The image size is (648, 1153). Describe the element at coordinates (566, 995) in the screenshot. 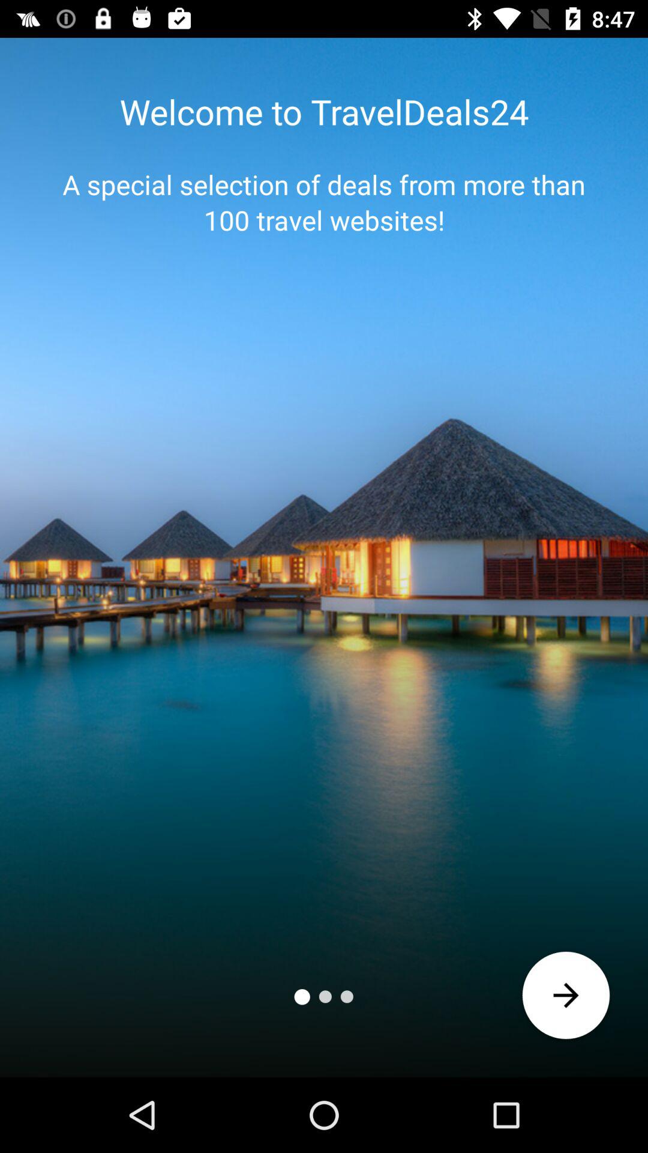

I see `open item below the a special selection app` at that location.